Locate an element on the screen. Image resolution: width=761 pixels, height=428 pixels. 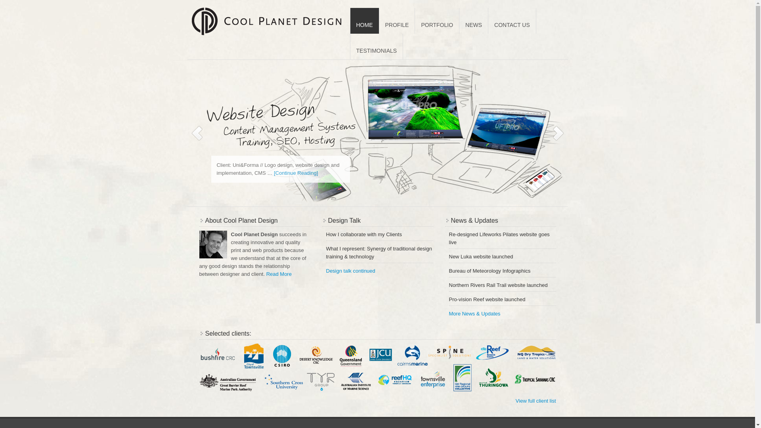
Selected Clients is located at coordinates (377, 369).